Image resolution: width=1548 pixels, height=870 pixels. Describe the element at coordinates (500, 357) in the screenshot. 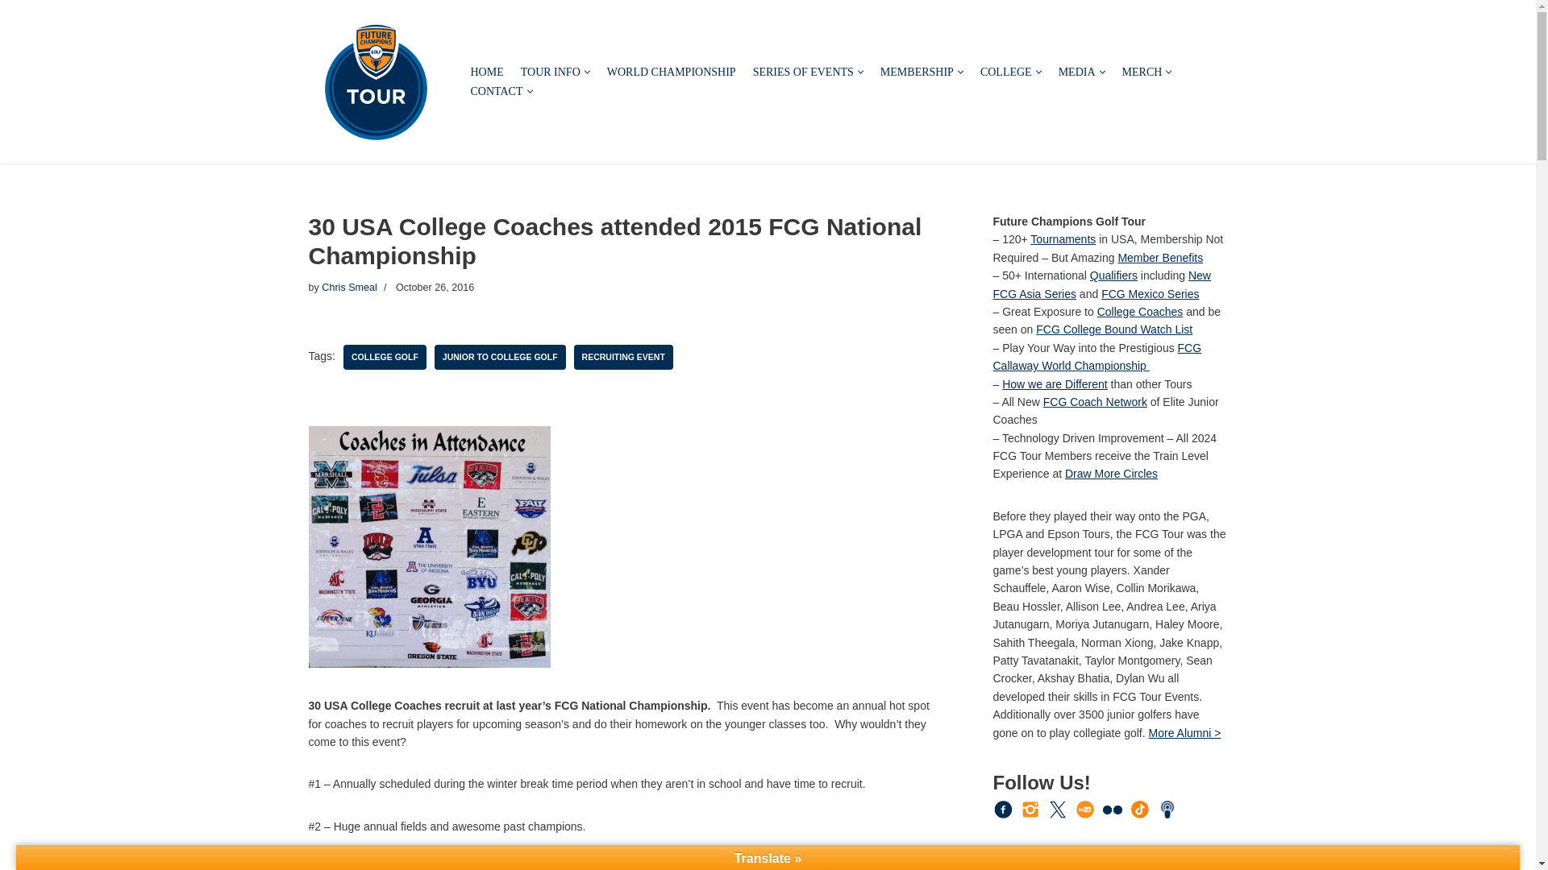

I see `Junior to College Golf` at that location.